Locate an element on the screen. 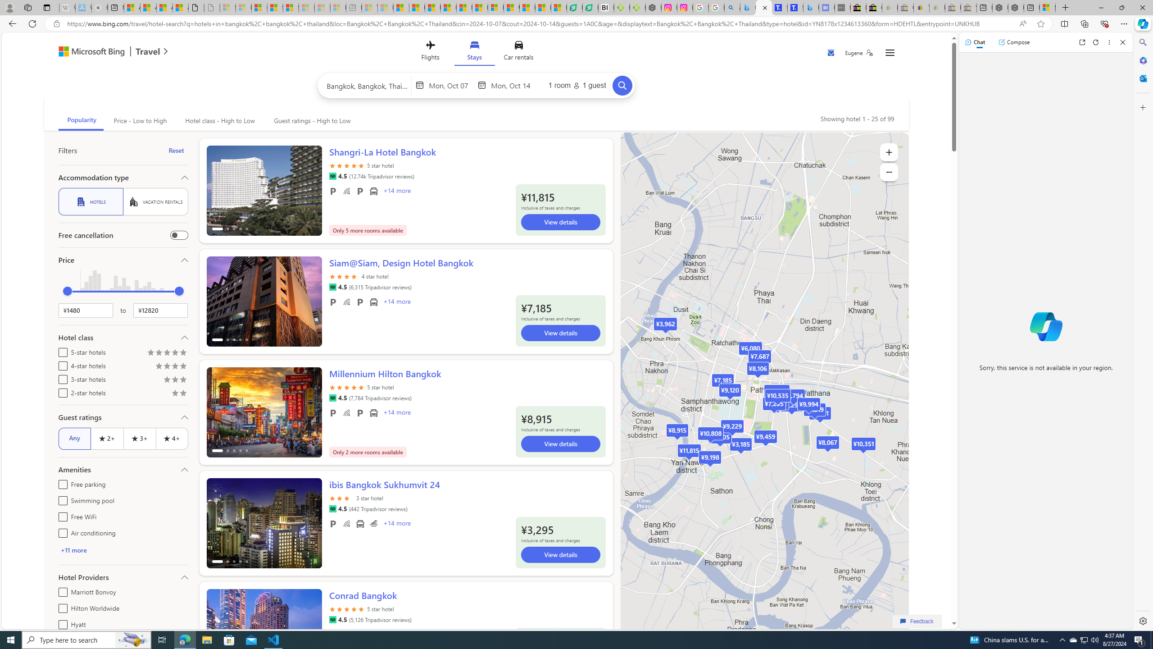 This screenshot has height=649, width=1153. Nordace - Nordace Edin Collection is located at coordinates (654, 8).